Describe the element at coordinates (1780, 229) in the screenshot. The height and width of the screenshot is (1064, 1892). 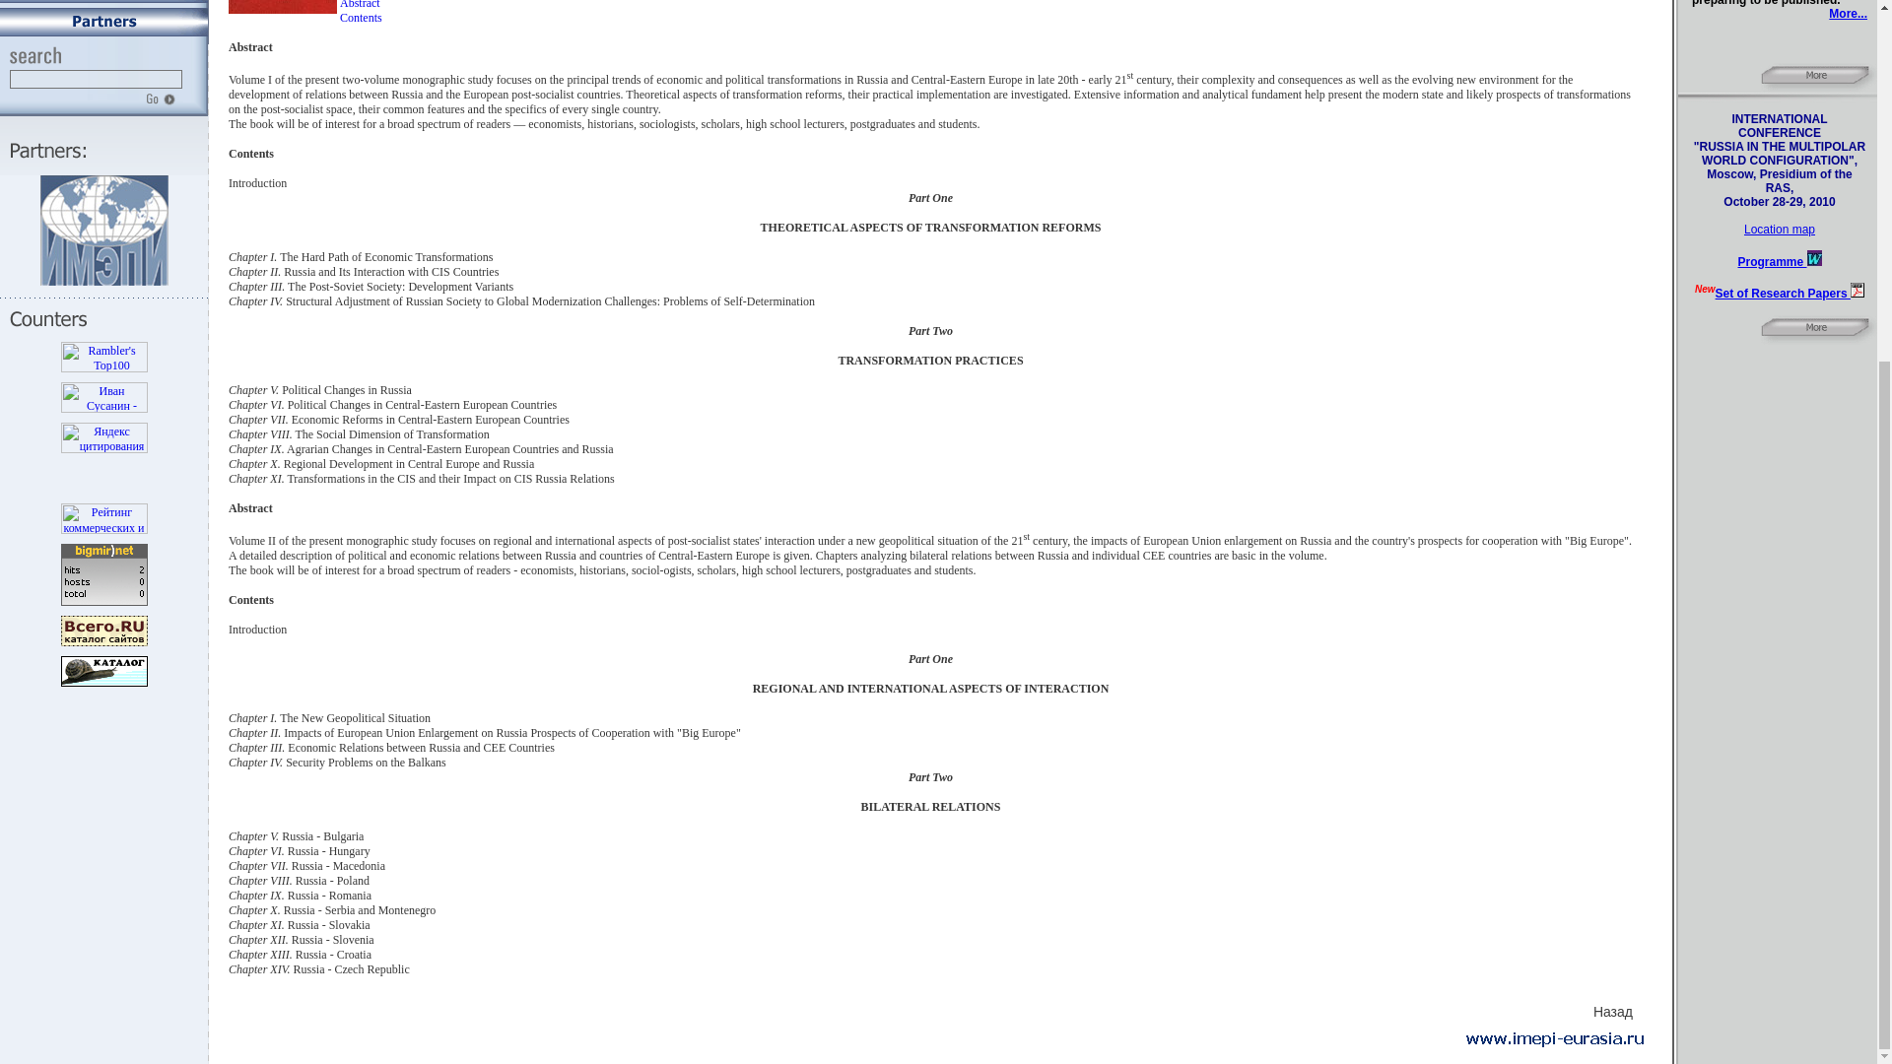
I see `Location map` at that location.